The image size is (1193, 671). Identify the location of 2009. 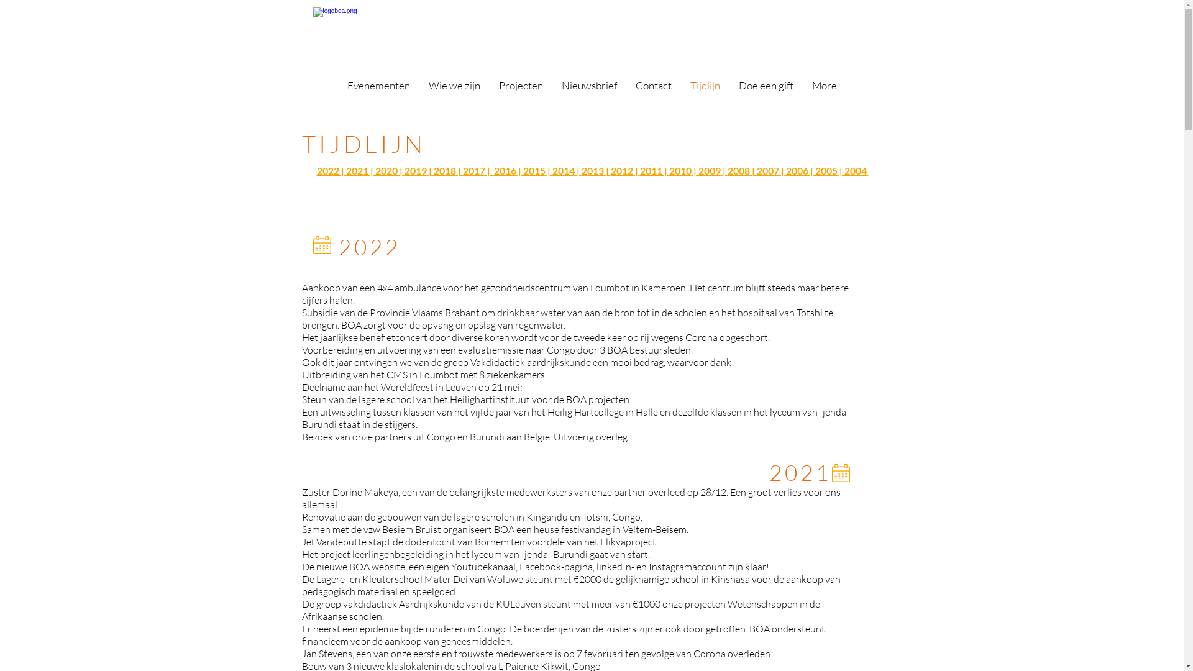
(710, 170).